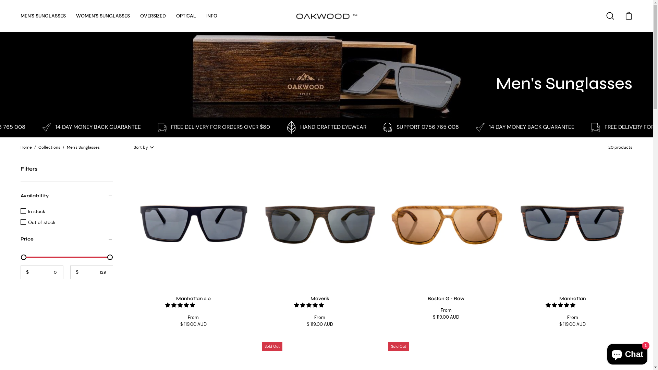 This screenshot has width=658, height=370. What do you see at coordinates (153, 16) in the screenshot?
I see `OVERSIZED` at bounding box center [153, 16].